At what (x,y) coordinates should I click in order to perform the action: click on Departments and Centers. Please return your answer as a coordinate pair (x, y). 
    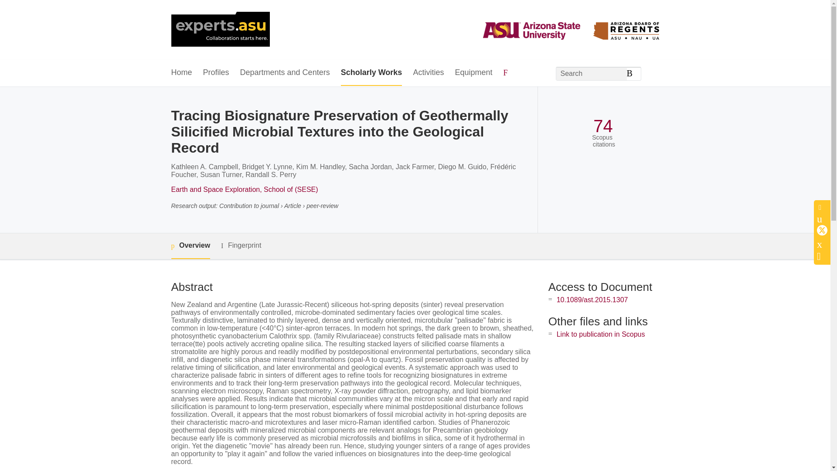
    Looking at the image, I should click on (285, 73).